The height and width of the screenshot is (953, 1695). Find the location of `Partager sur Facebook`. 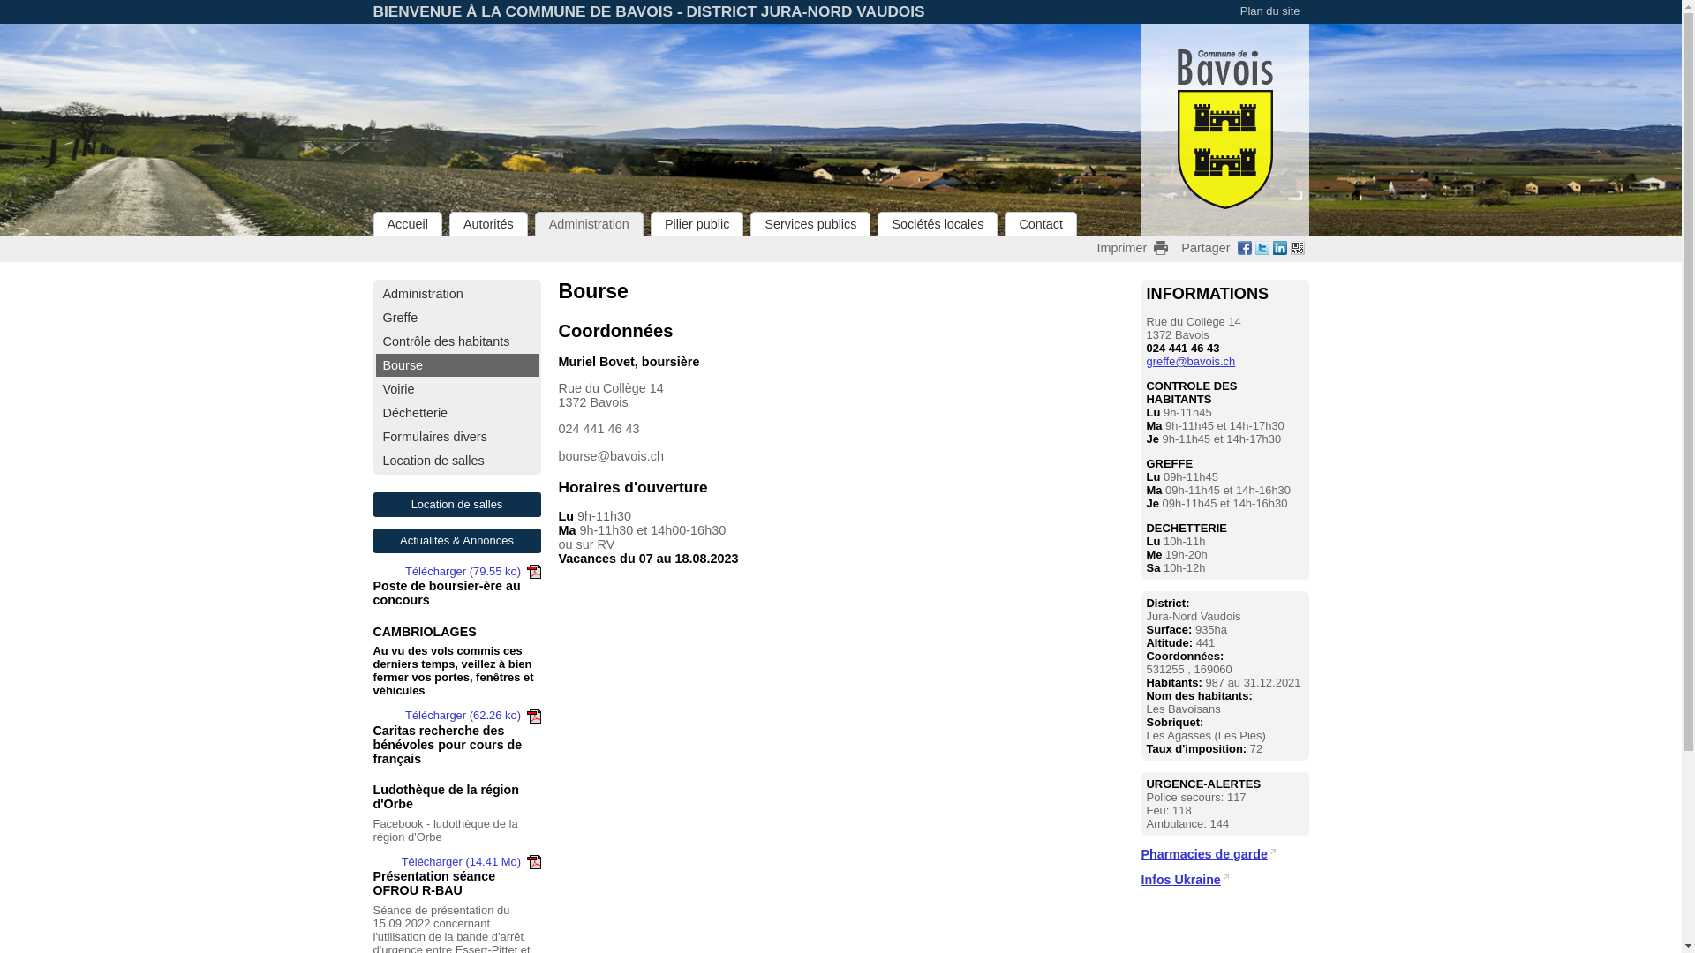

Partager sur Facebook is located at coordinates (1245, 250).